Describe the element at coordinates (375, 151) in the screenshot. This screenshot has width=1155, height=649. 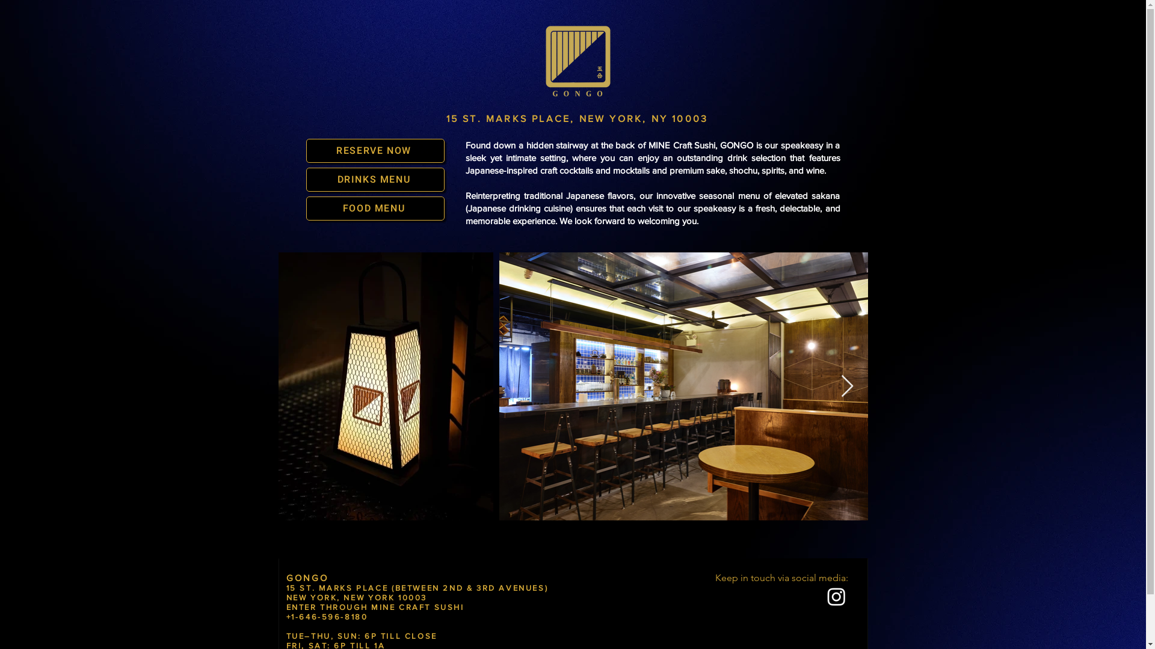
I see `RESERVE NOW` at that location.